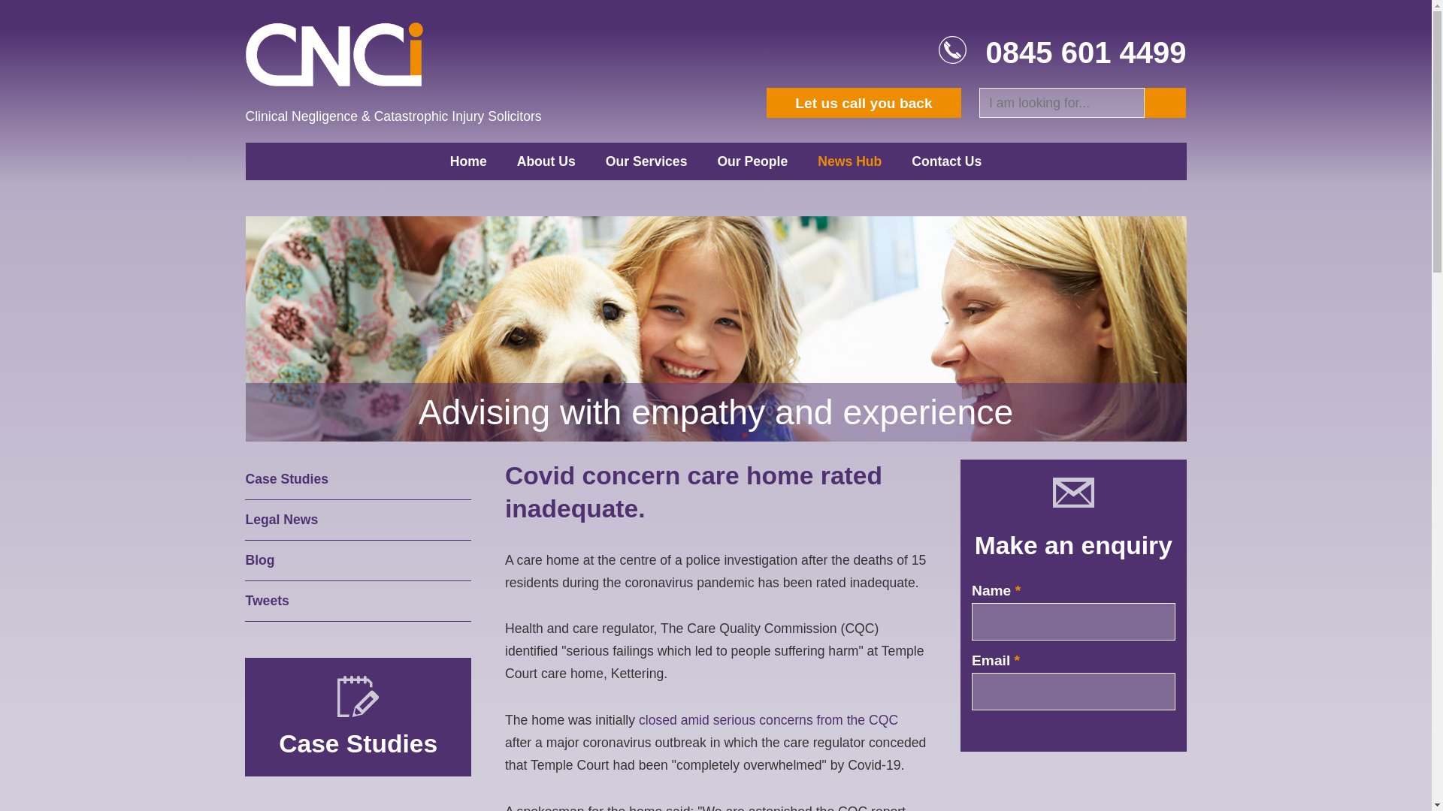 Image resolution: width=1443 pixels, height=811 pixels. Describe the element at coordinates (358, 480) in the screenshot. I see `Case Studies` at that location.